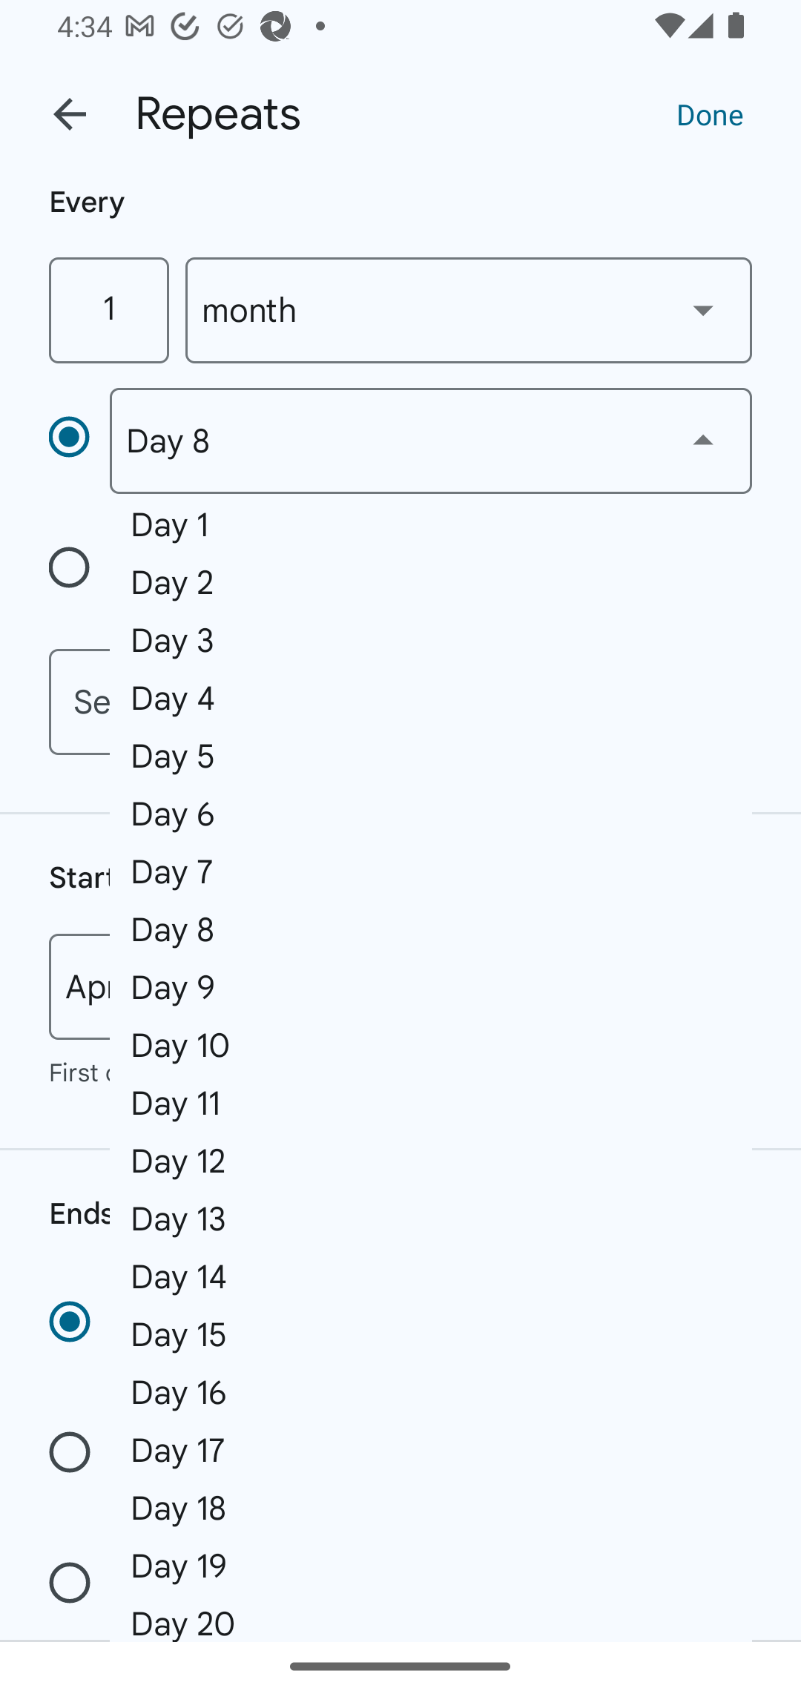 This screenshot has width=801, height=1691. Describe the element at coordinates (710, 113) in the screenshot. I see `Done` at that location.